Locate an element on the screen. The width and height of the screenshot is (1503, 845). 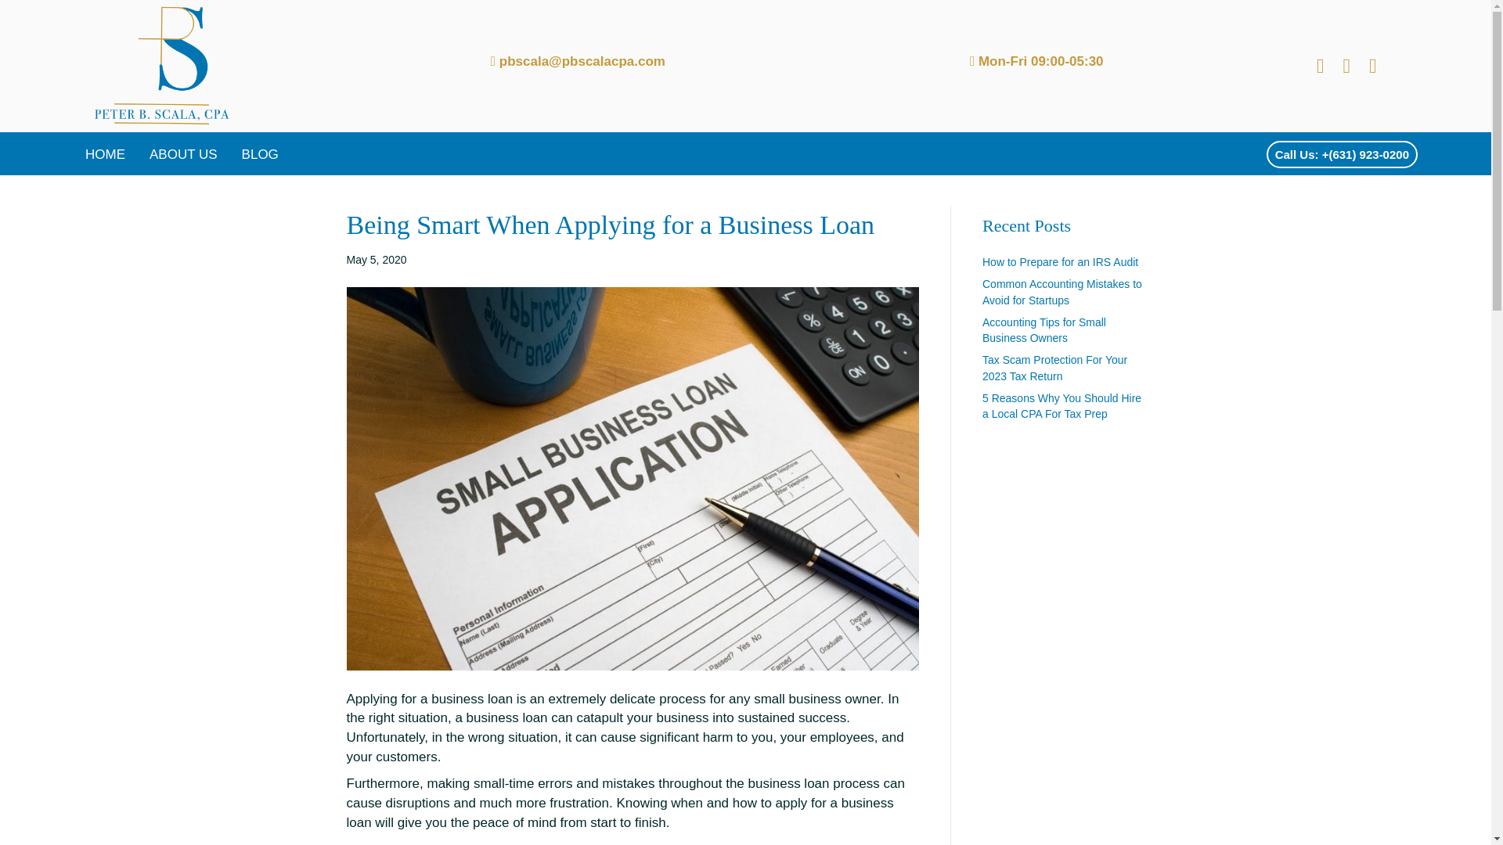
BLOG is located at coordinates (260, 153).